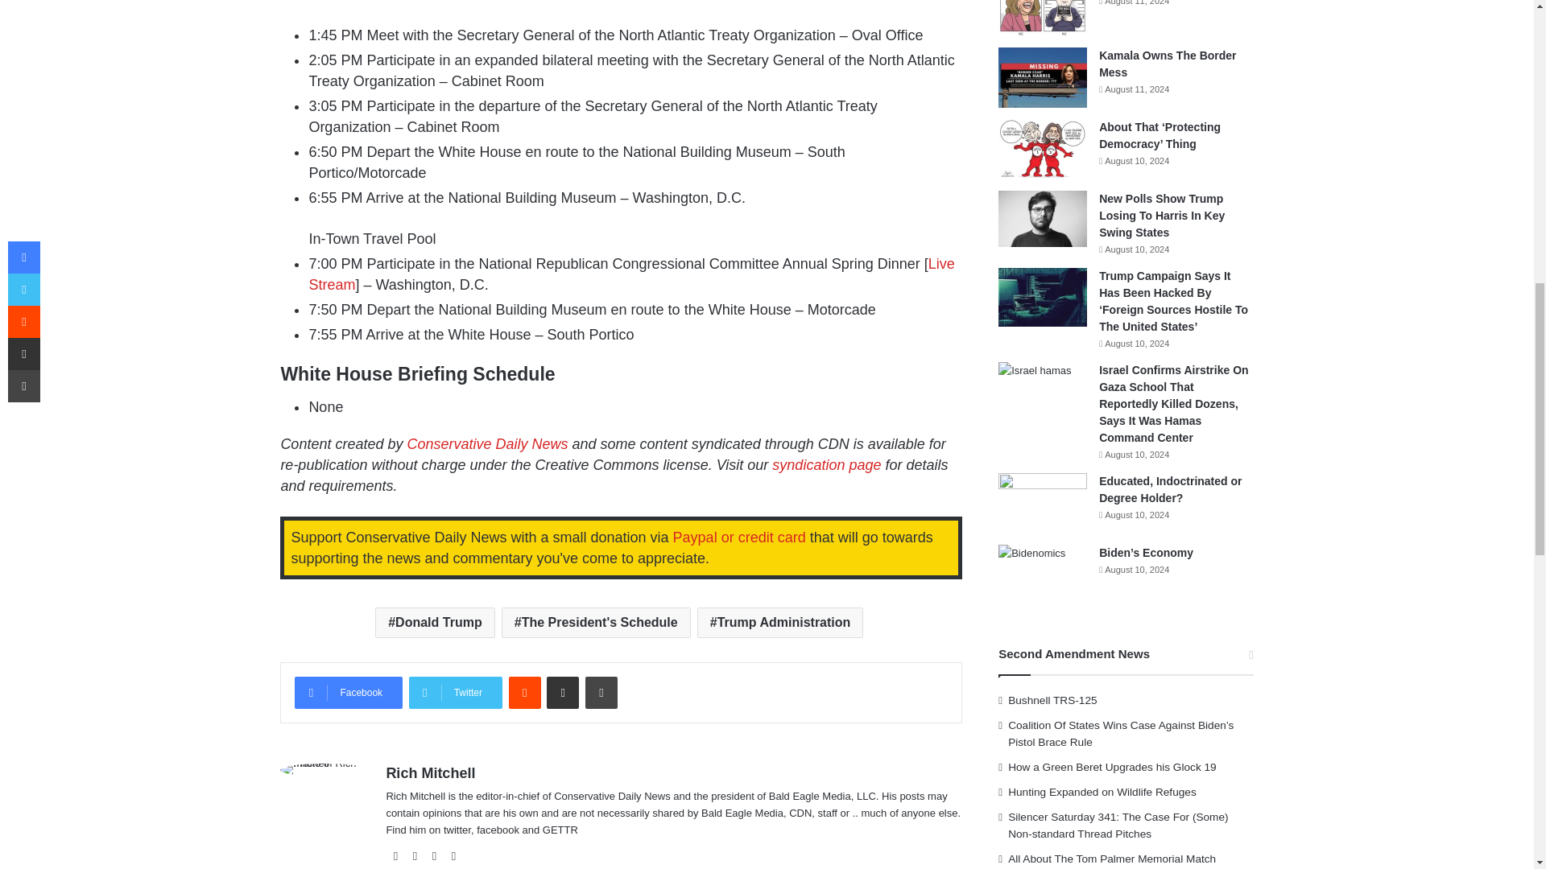  What do you see at coordinates (348, 693) in the screenshot?
I see `Facebook` at bounding box center [348, 693].